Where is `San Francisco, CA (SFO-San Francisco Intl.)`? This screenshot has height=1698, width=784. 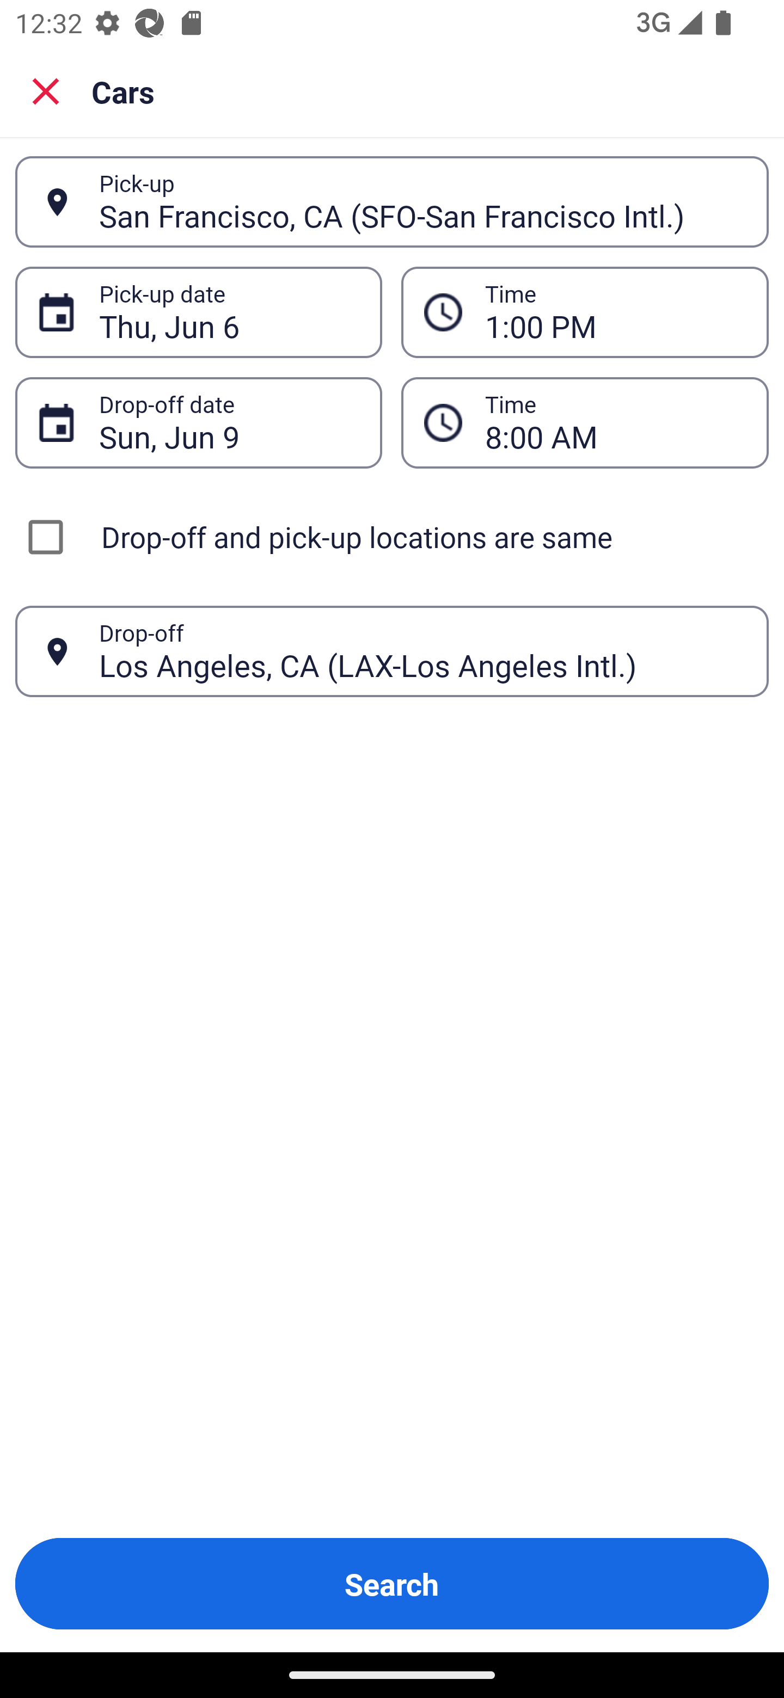
San Francisco, CA (SFO-San Francisco Intl.) is located at coordinates (422, 201).